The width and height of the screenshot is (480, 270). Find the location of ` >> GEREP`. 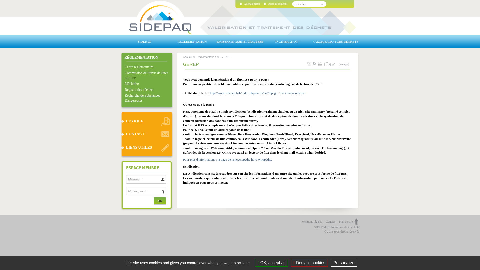

 >> GEREP is located at coordinates (223, 57).